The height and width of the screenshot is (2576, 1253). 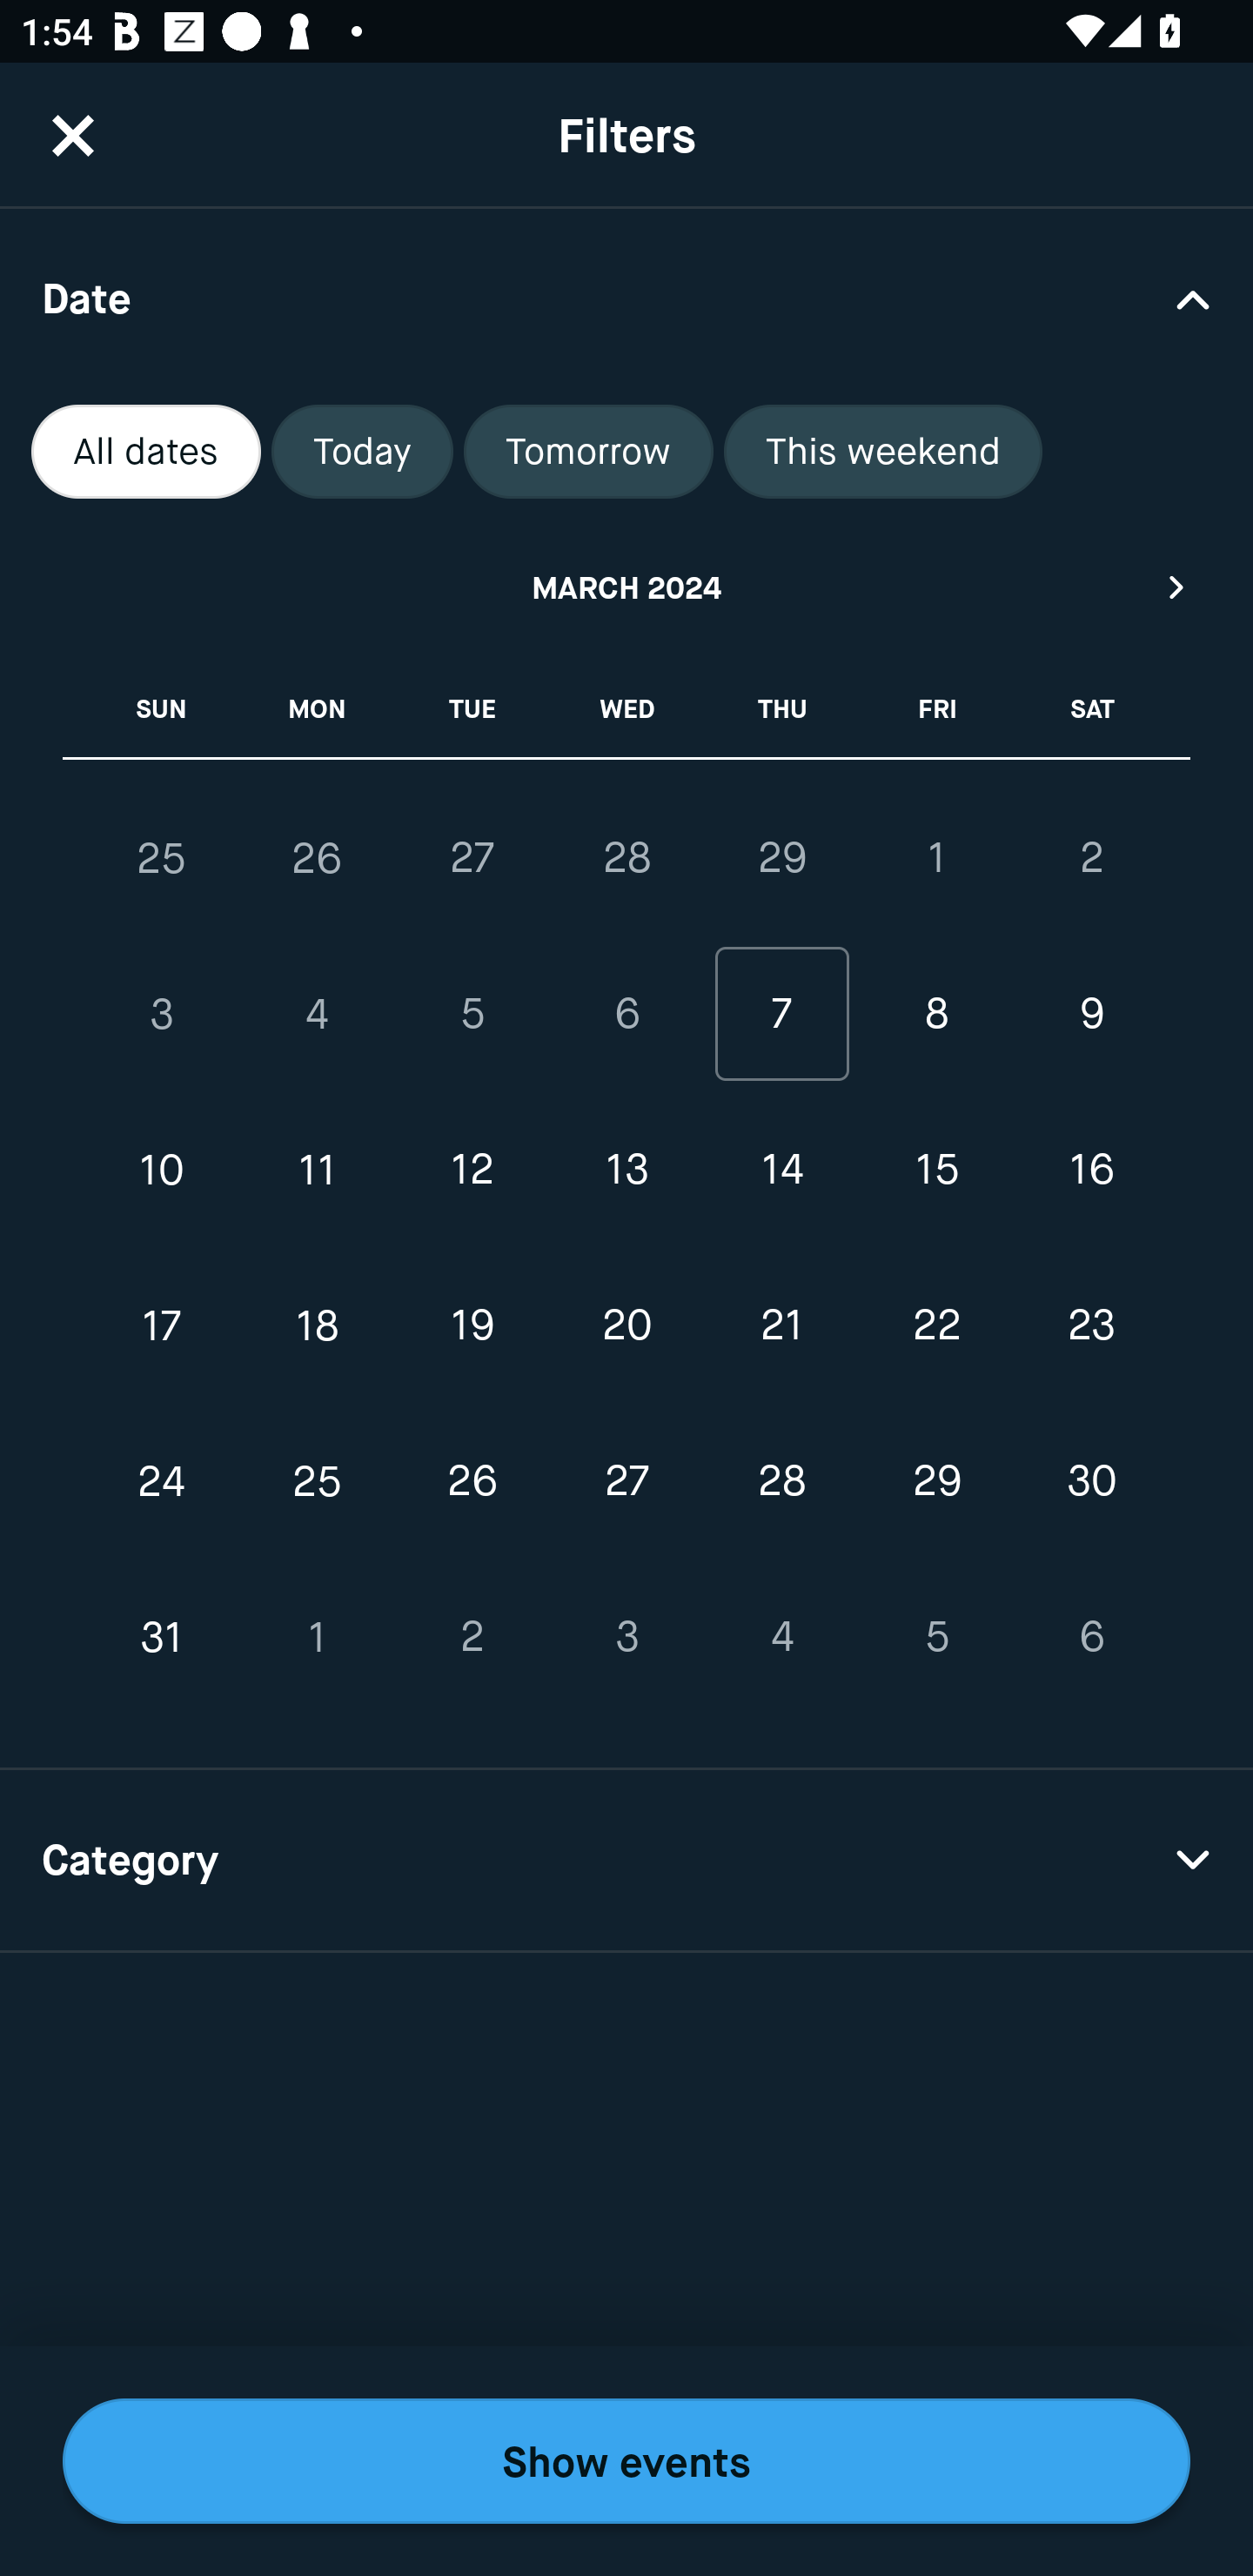 I want to click on 3, so click(x=162, y=1015).